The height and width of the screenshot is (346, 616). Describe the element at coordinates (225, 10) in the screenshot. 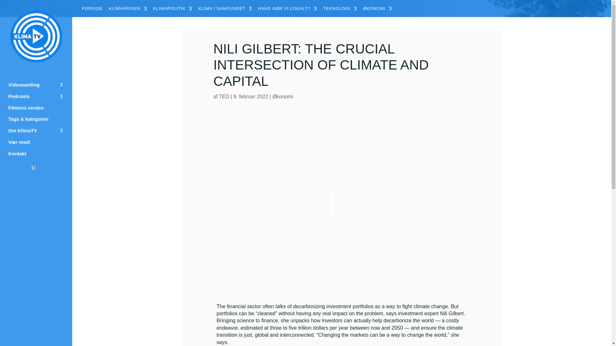

I see `KLIMA I SAMFUNDET` at that location.